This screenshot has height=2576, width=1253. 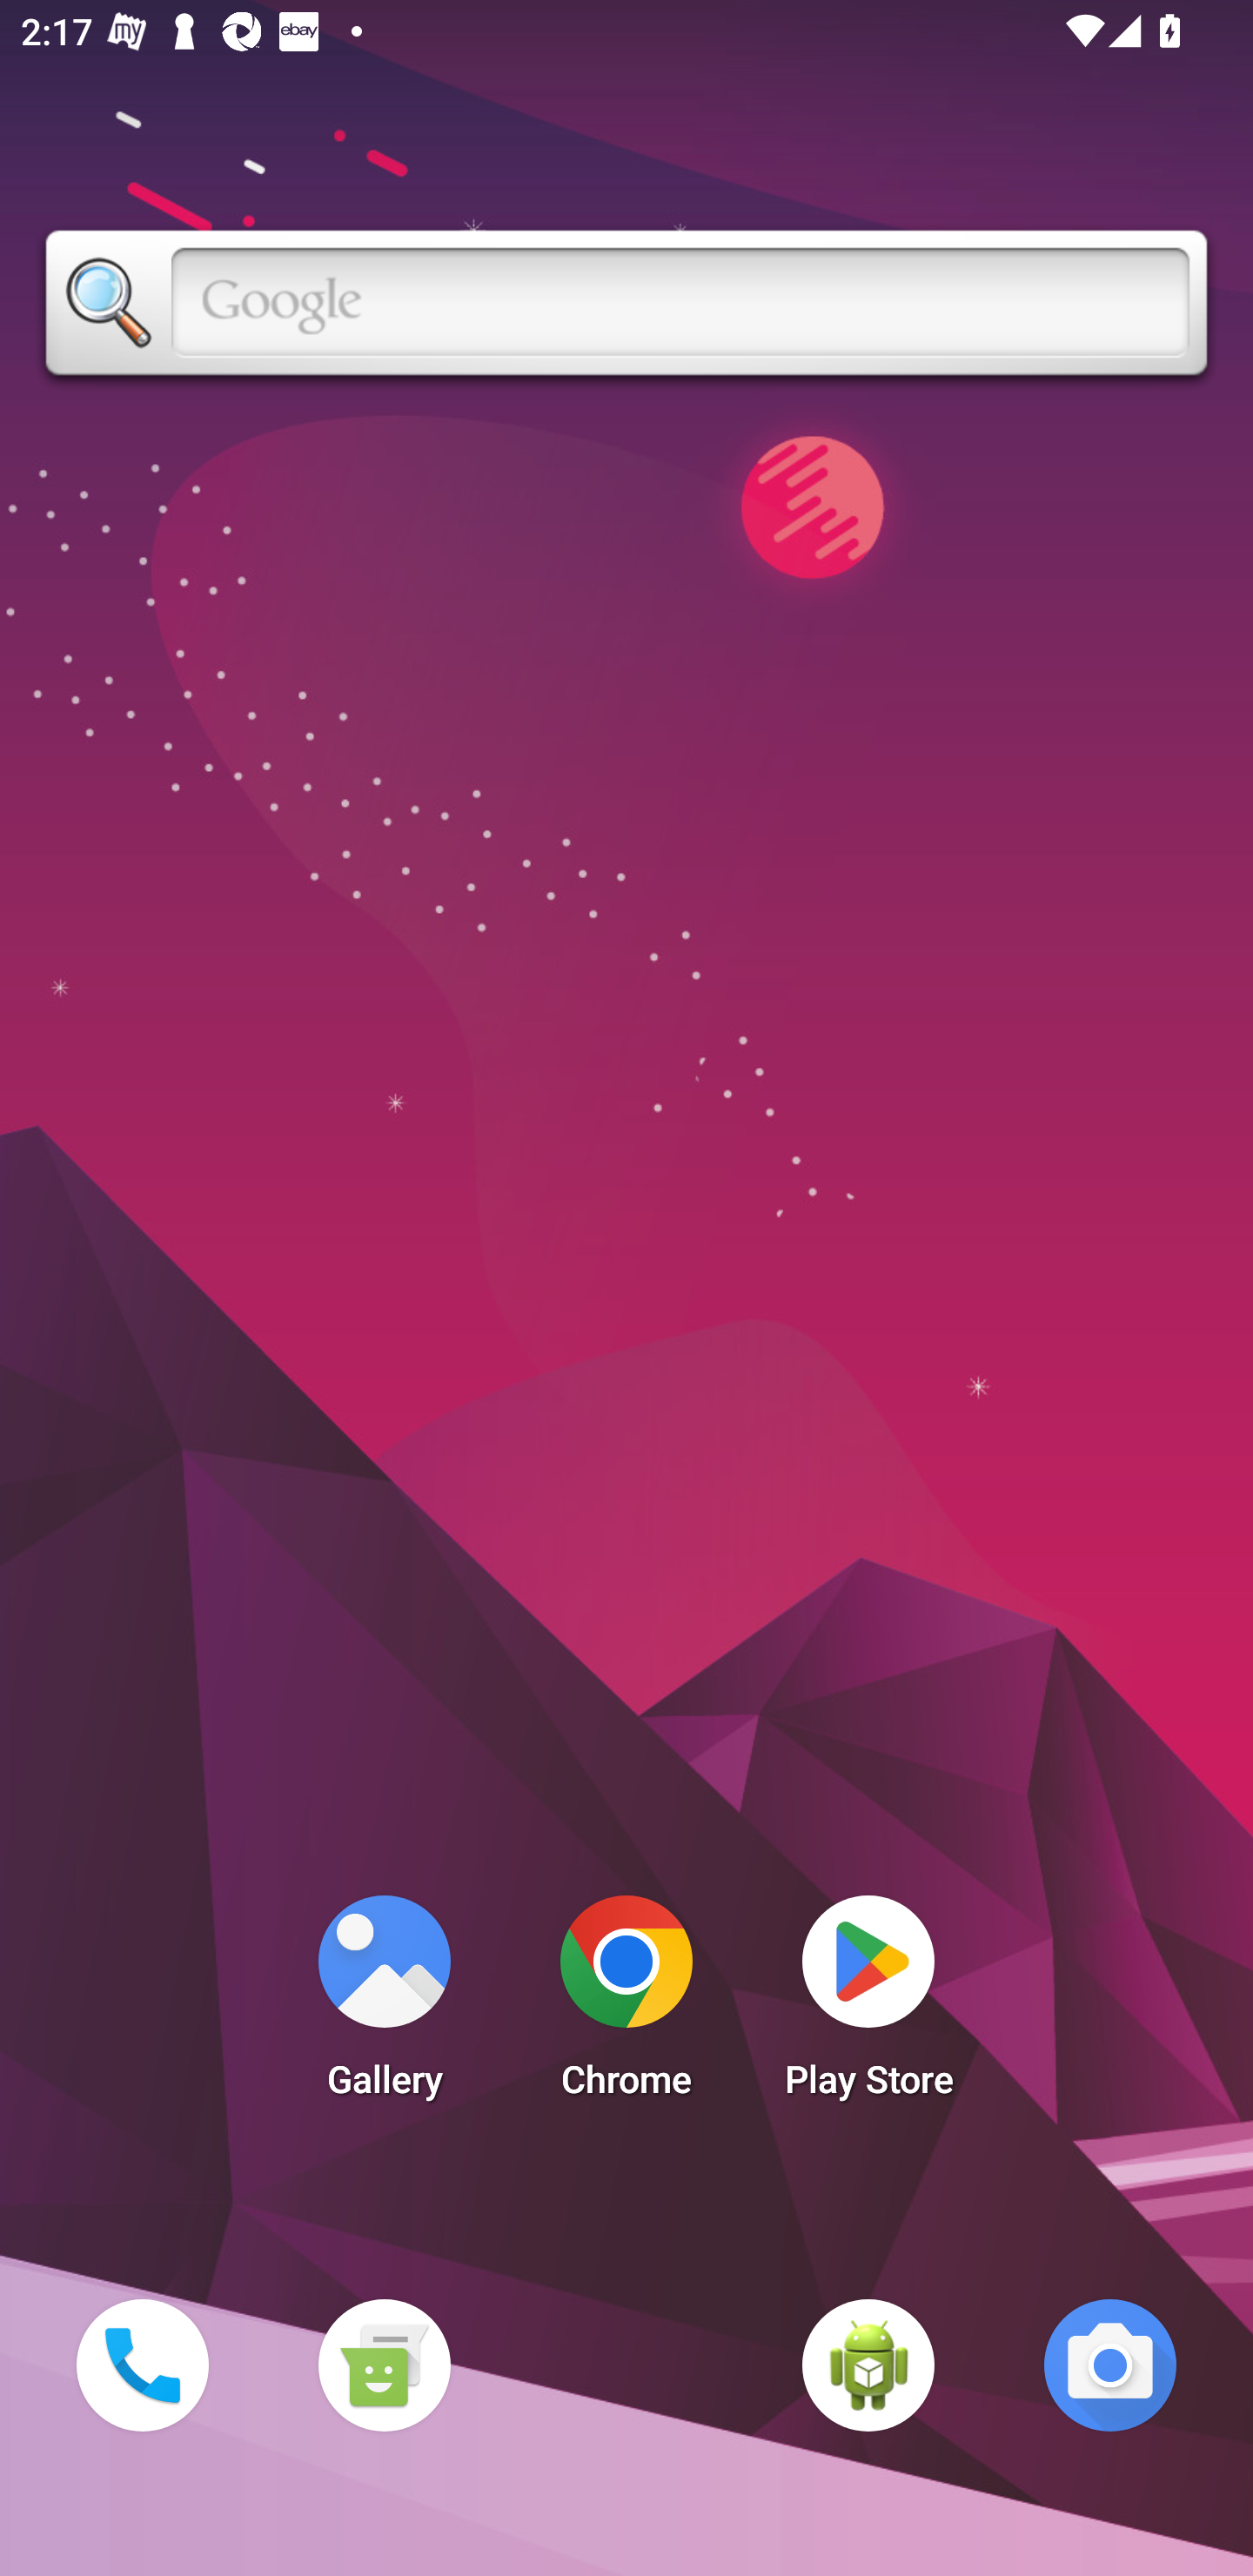 I want to click on WebView Browser Tester, so click(x=868, y=2365).